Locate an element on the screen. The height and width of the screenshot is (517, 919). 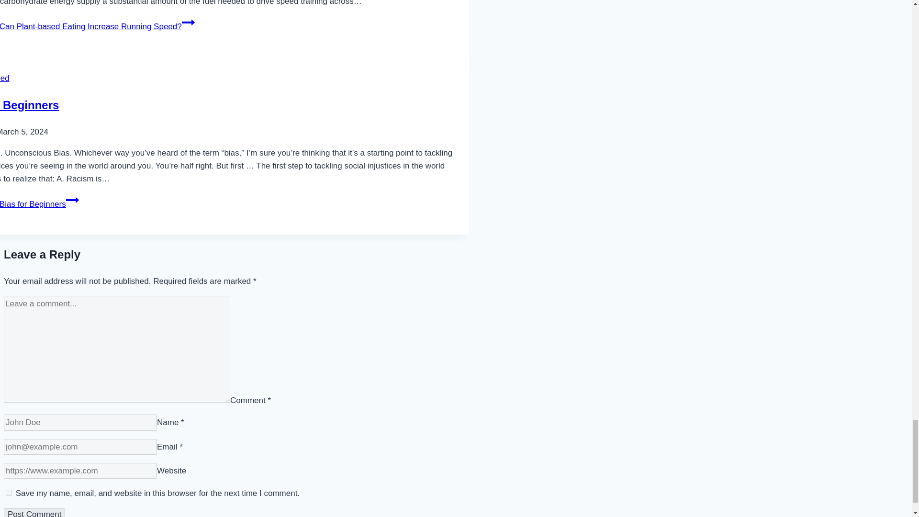
Continue is located at coordinates (73, 200).